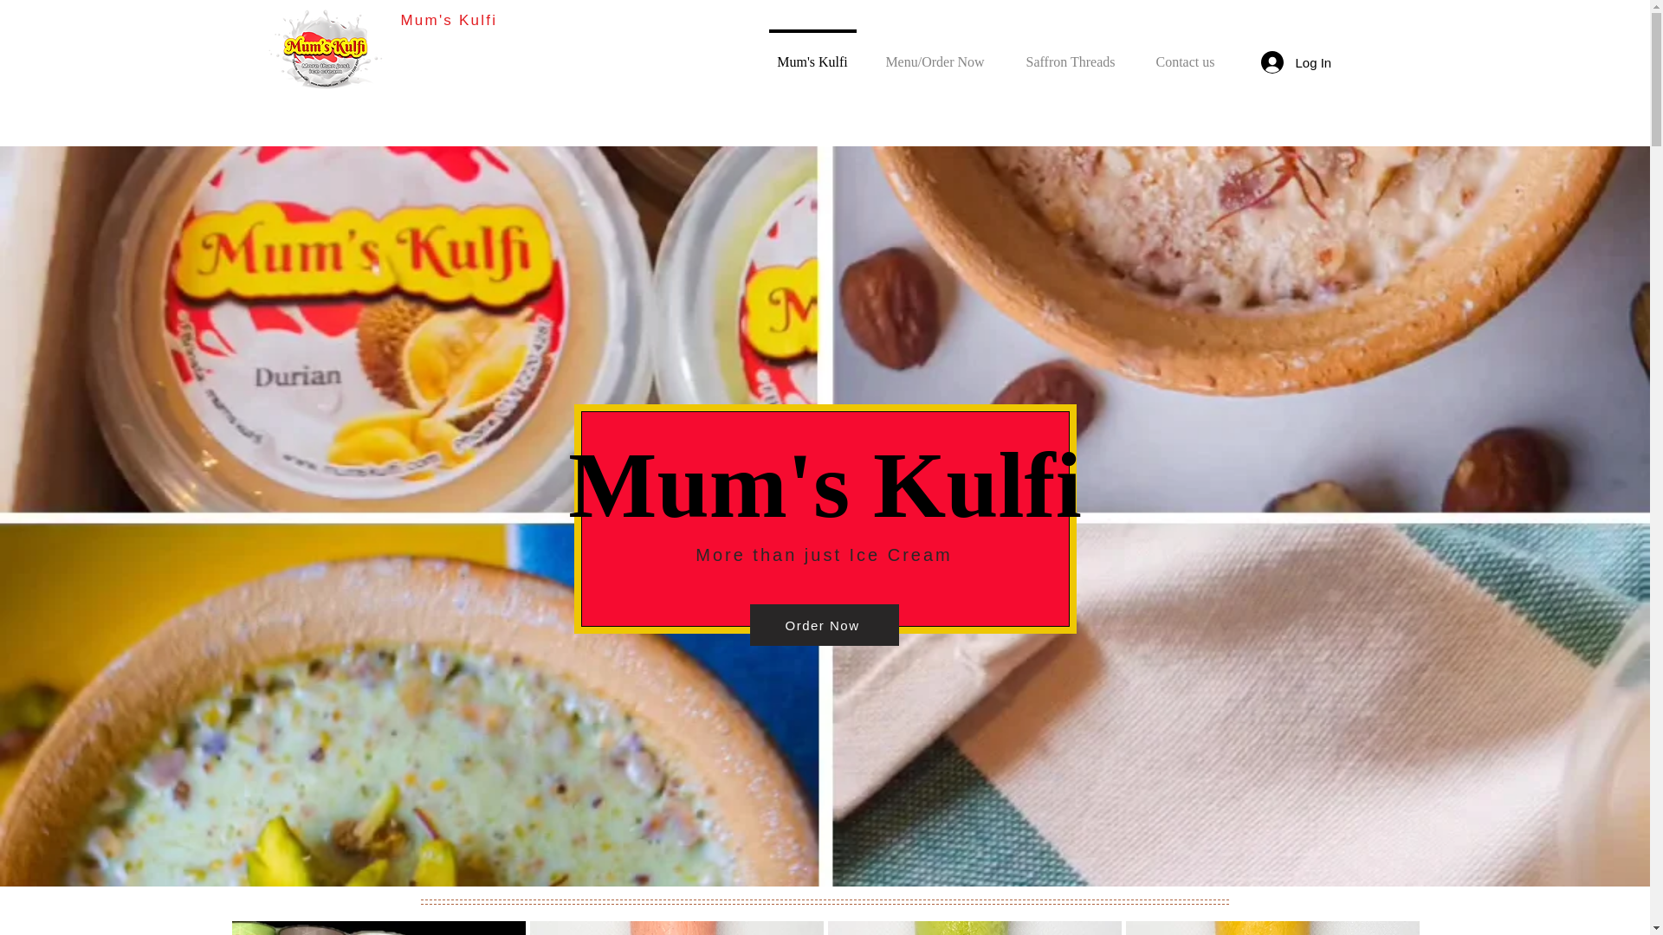  What do you see at coordinates (1185, 54) in the screenshot?
I see `Saffron Threads` at bounding box center [1185, 54].